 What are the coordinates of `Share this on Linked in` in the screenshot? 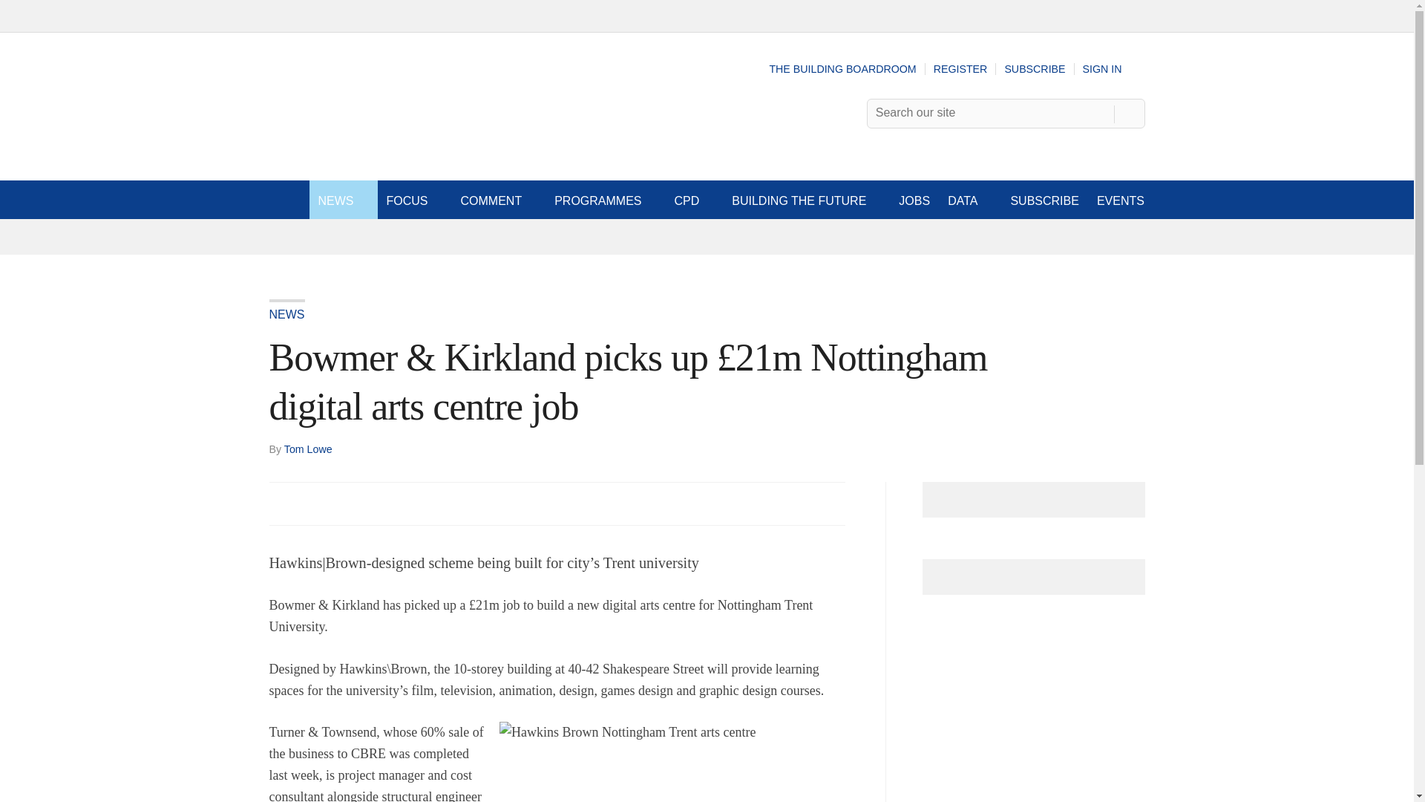 It's located at (345, 503).